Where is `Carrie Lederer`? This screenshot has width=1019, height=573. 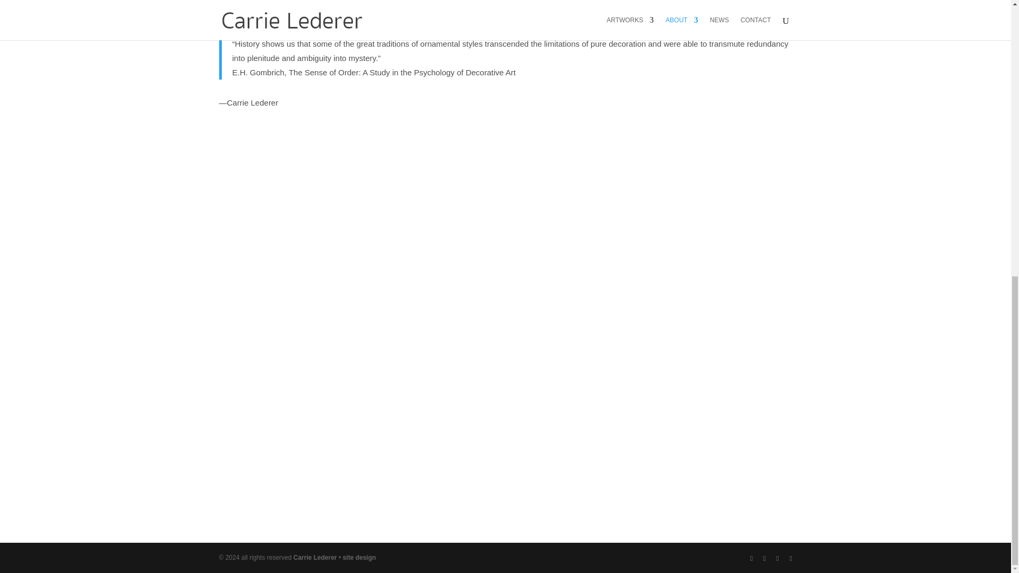
Carrie Lederer is located at coordinates (315, 558).